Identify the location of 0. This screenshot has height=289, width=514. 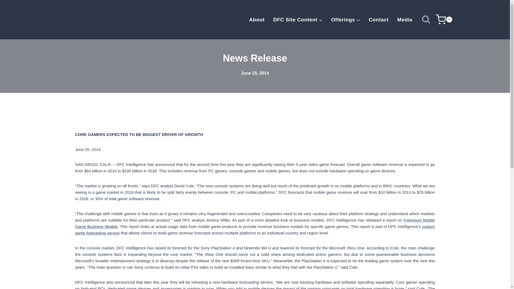
(444, 20).